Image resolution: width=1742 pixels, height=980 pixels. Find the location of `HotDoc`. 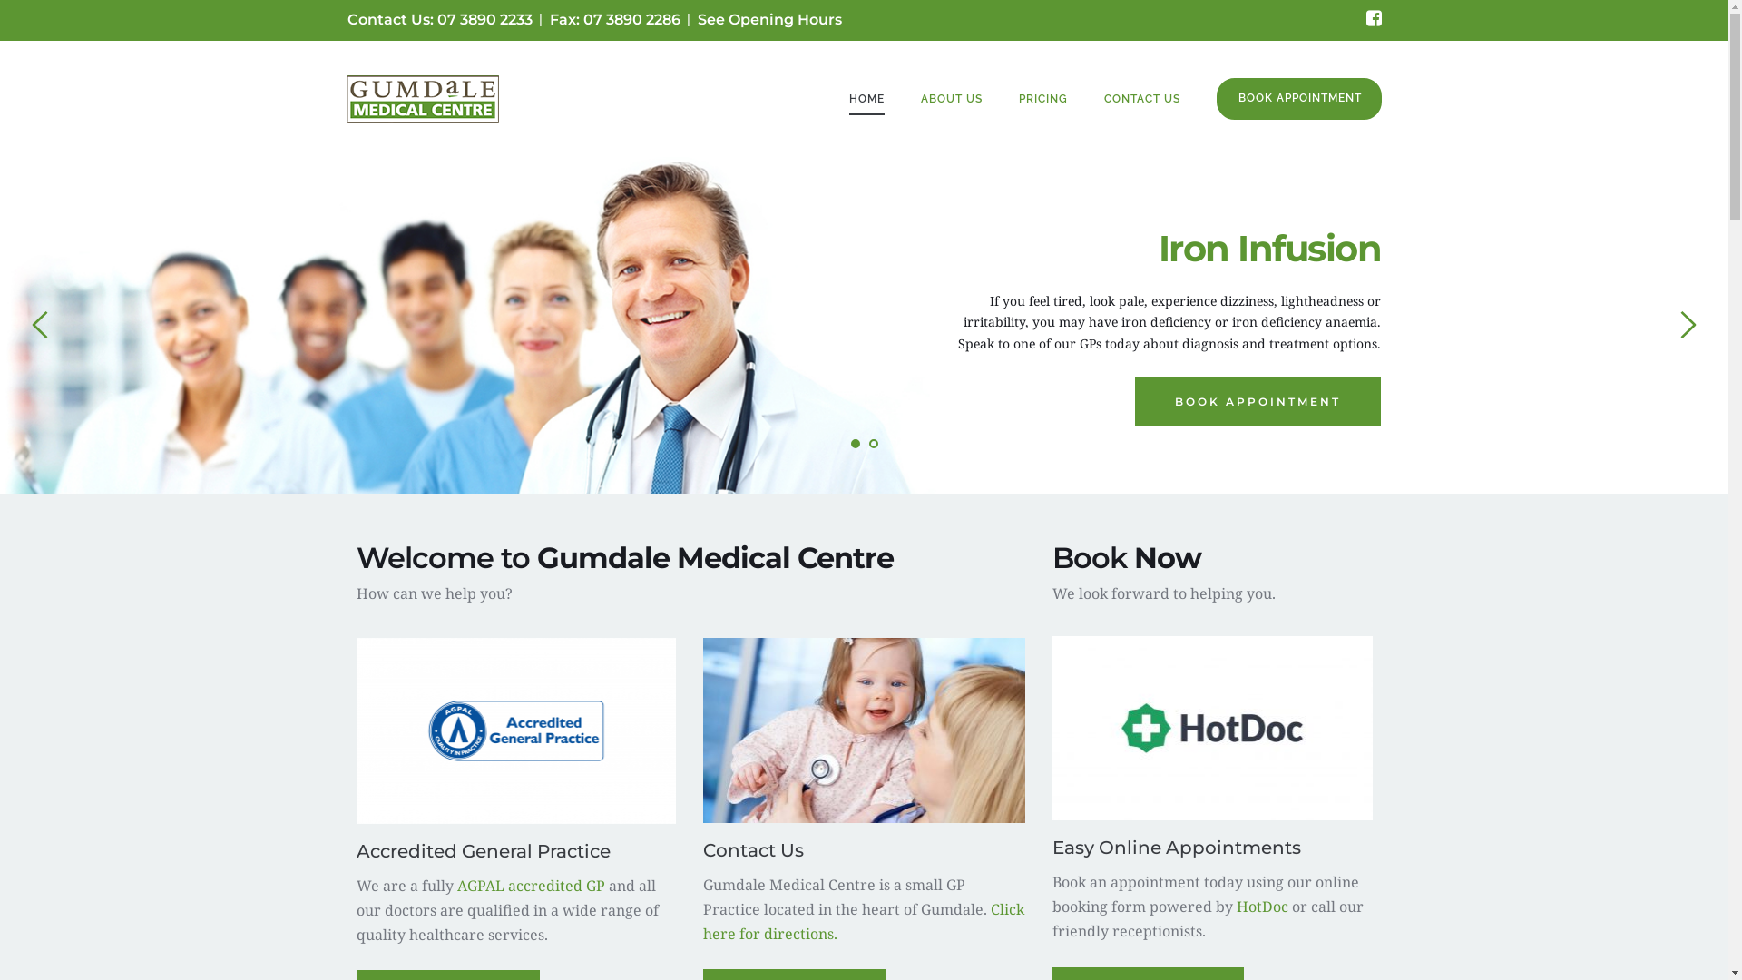

HotDoc is located at coordinates (1263, 906).